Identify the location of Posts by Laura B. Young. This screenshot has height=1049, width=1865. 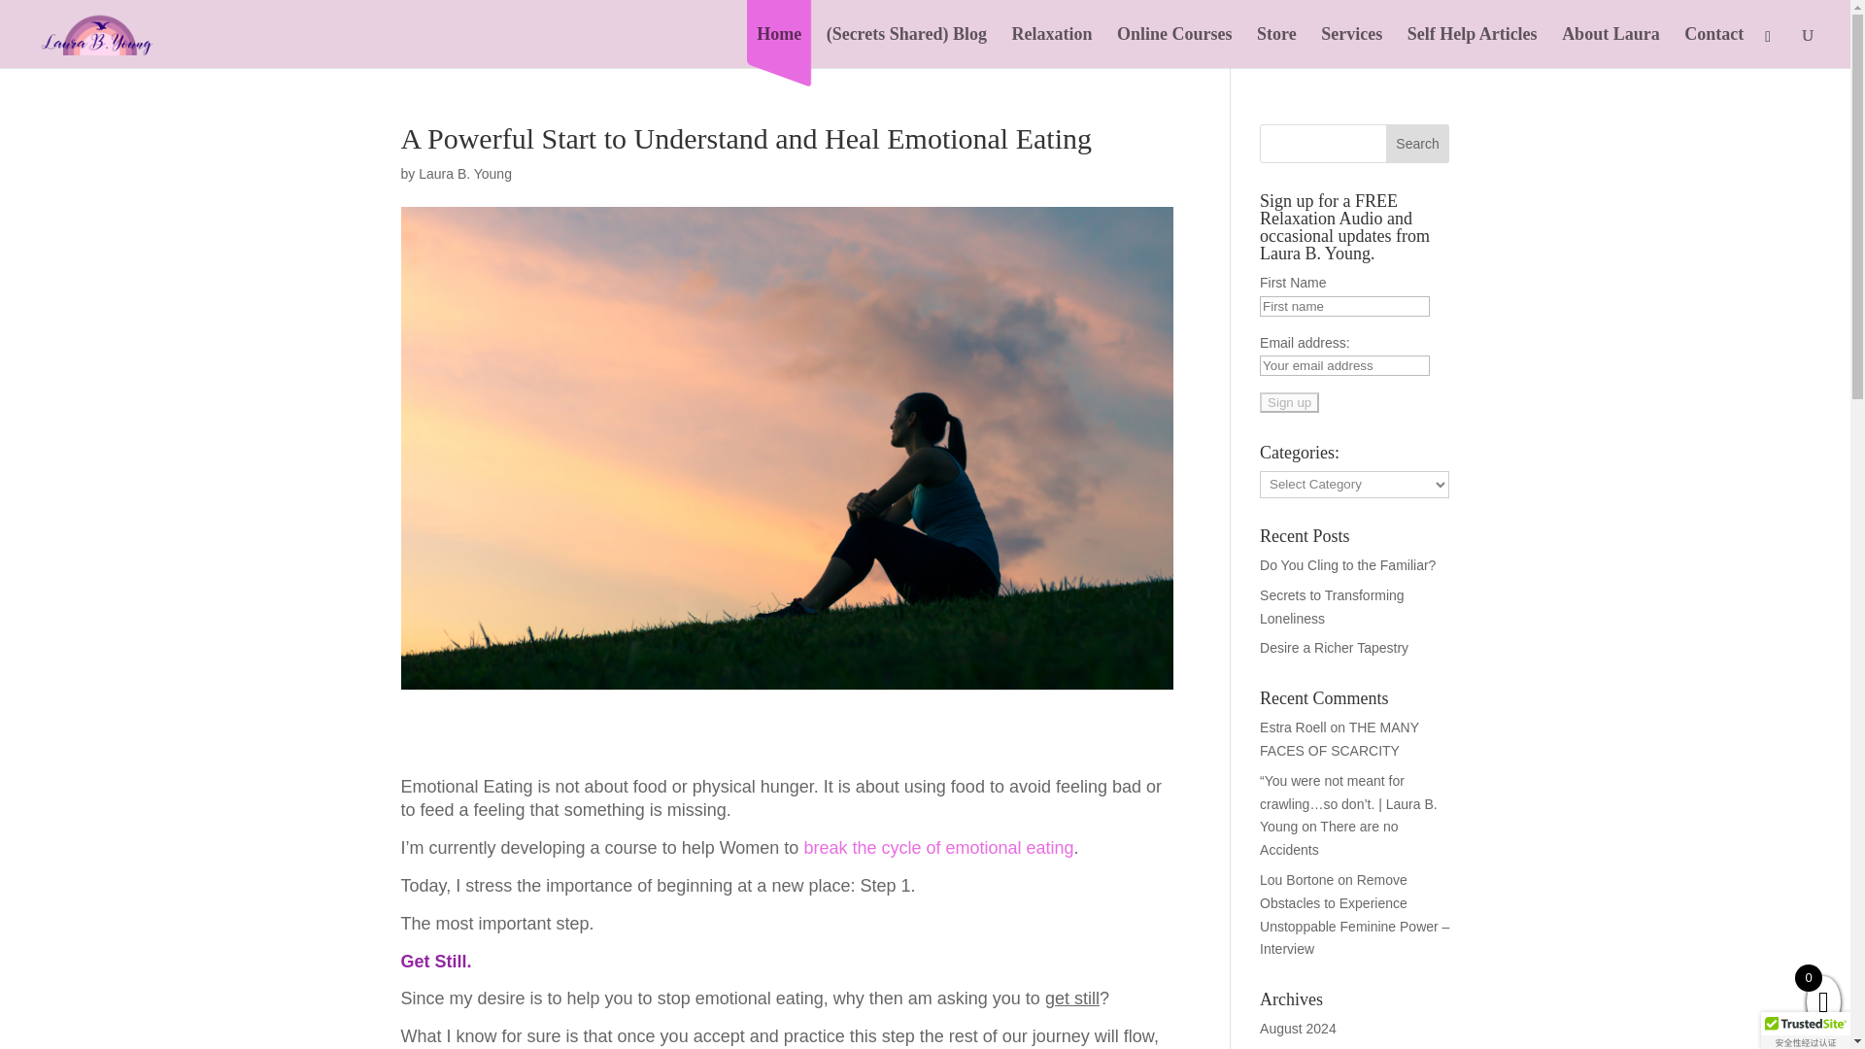
(464, 173).